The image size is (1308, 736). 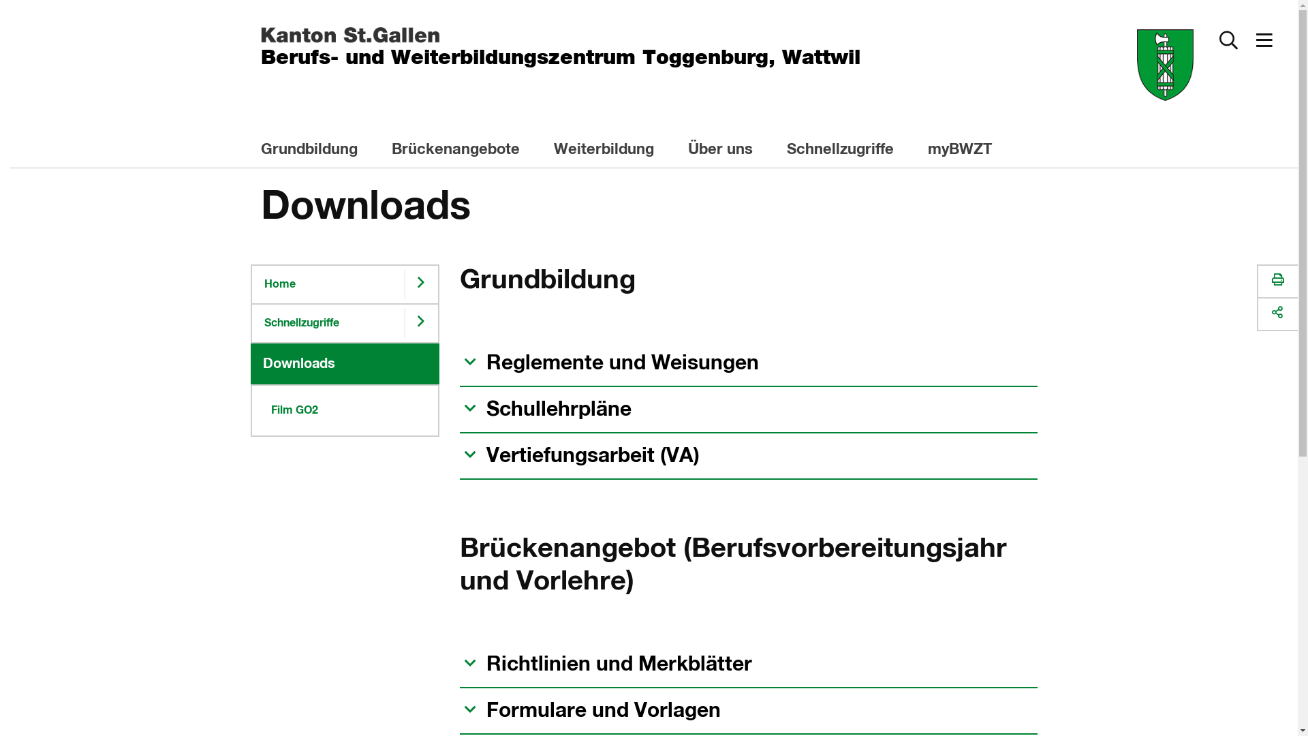 What do you see at coordinates (345, 364) in the screenshot?
I see `Downloads` at bounding box center [345, 364].